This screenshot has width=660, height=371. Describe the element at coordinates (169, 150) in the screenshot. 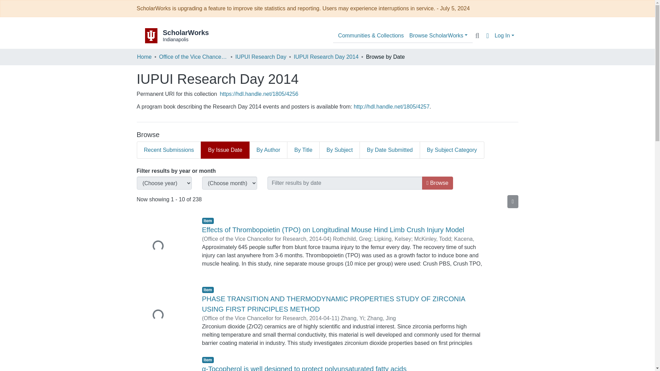

I see `Recent Submissions` at that location.